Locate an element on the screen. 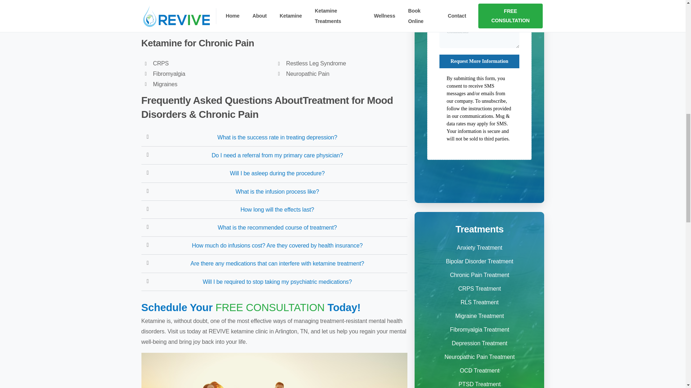  Will I be asleep during the procedure? is located at coordinates (277, 173).